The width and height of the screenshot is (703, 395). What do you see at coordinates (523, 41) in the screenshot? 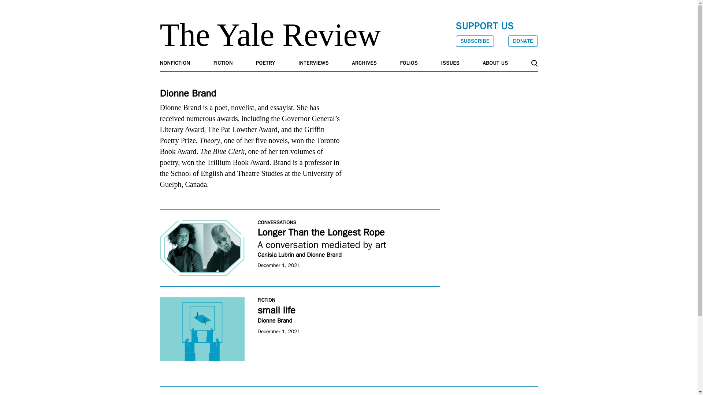
I see `DONATE` at bounding box center [523, 41].